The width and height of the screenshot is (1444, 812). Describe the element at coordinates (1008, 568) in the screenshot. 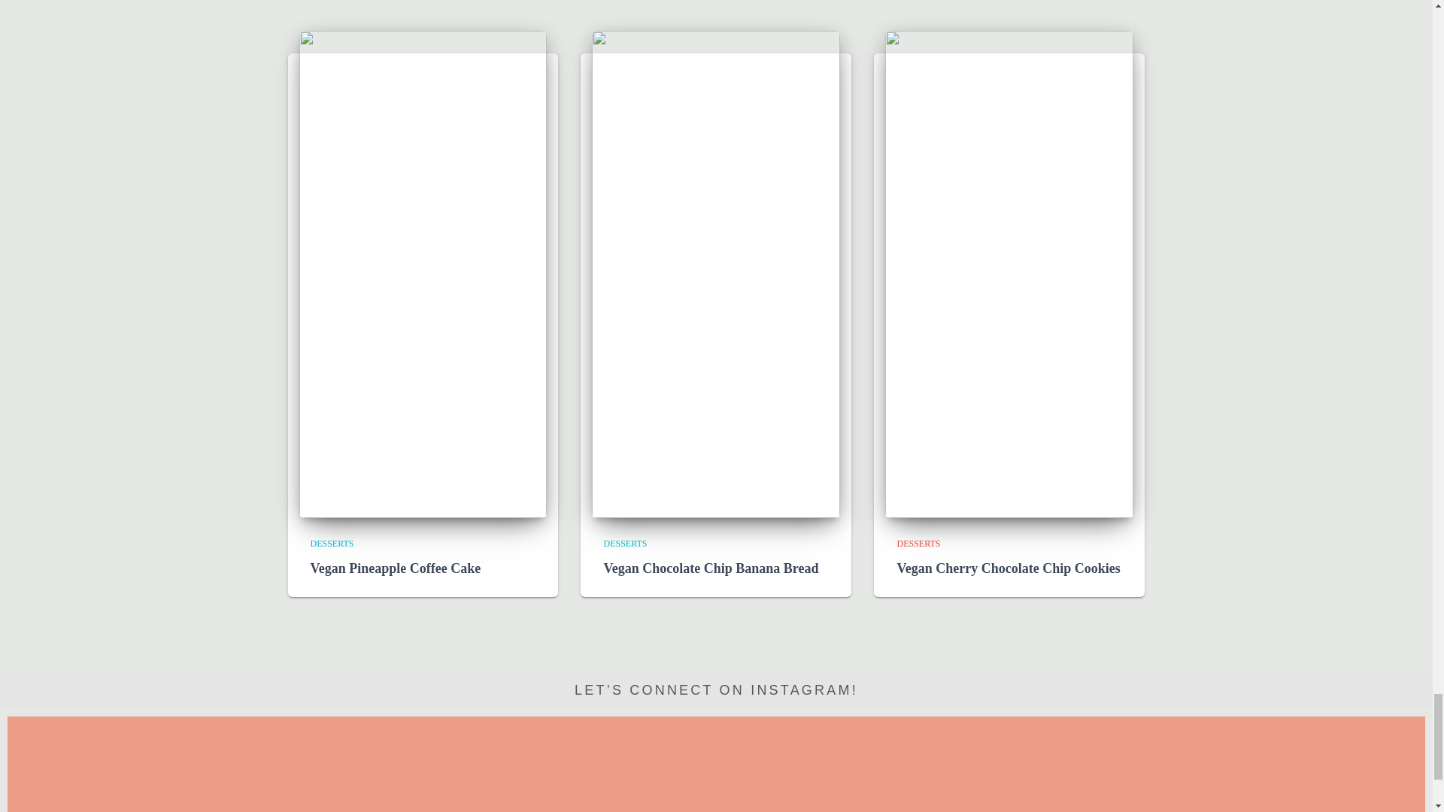

I see `Vegan Cherry Chocolate Chip Cookies` at that location.